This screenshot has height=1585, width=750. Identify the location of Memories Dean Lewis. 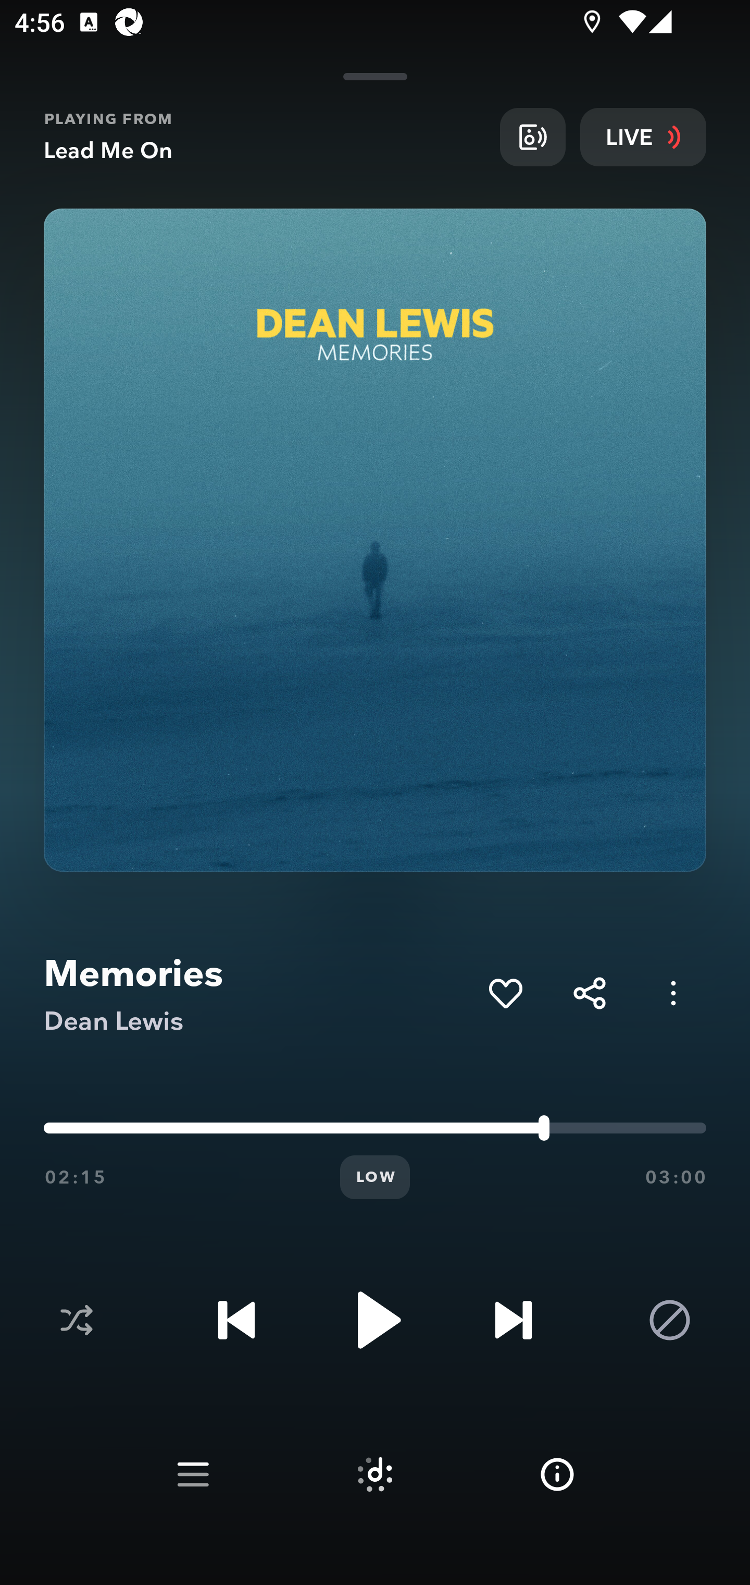
(258, 994).